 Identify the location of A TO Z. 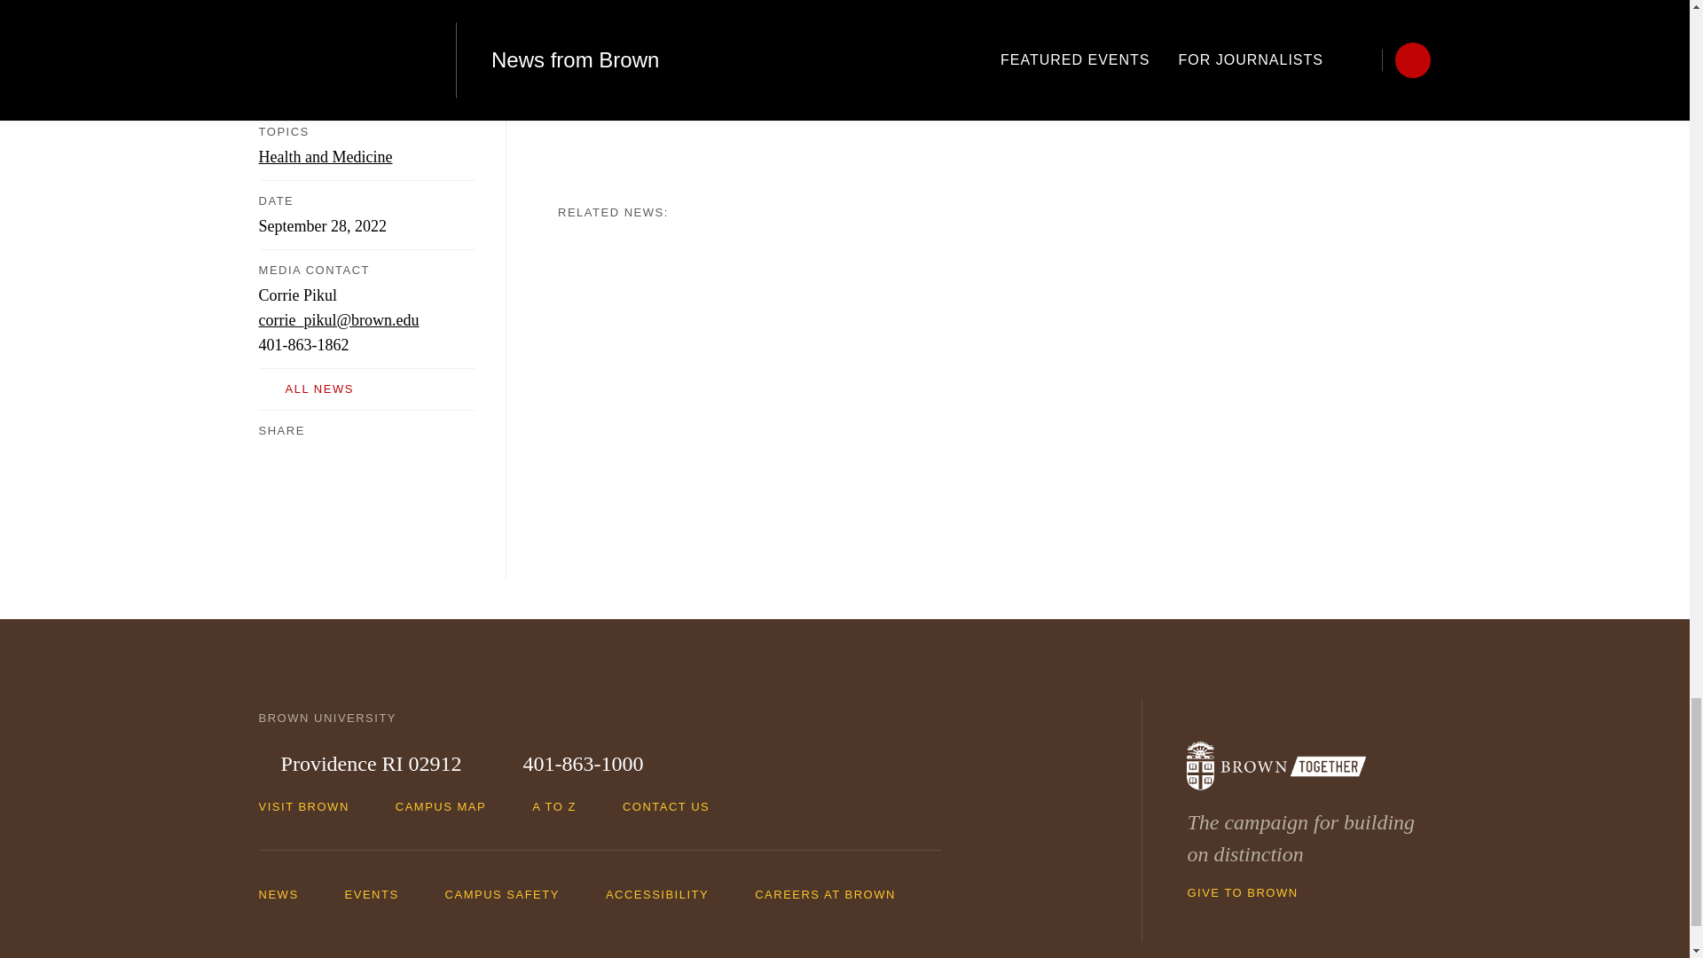
(562, 805).